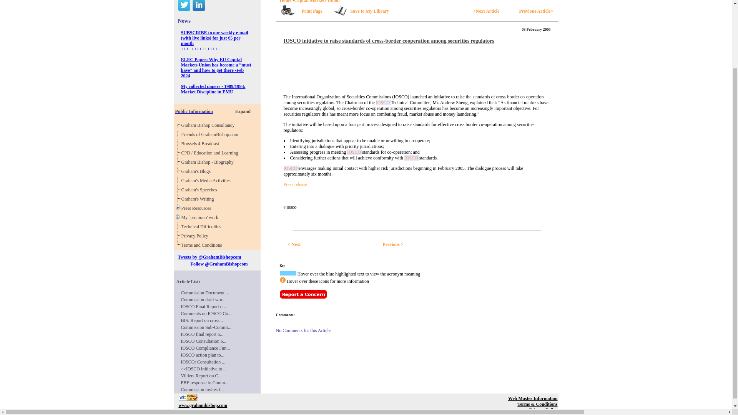 The image size is (738, 415). What do you see at coordinates (211, 134) in the screenshot?
I see `Friends of GrahamBishop.com  ` at bounding box center [211, 134].